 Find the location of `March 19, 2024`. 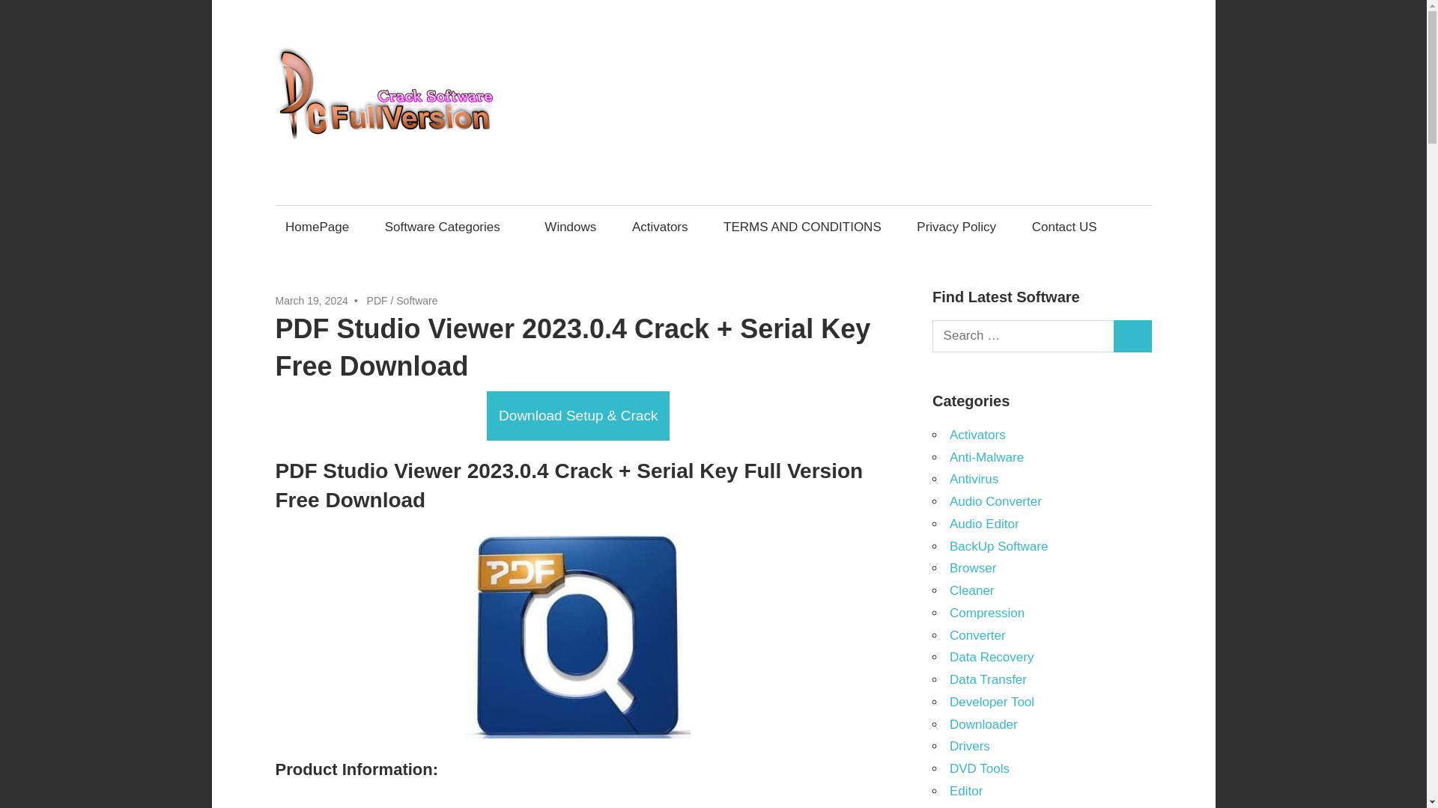

March 19, 2024 is located at coordinates (312, 301).